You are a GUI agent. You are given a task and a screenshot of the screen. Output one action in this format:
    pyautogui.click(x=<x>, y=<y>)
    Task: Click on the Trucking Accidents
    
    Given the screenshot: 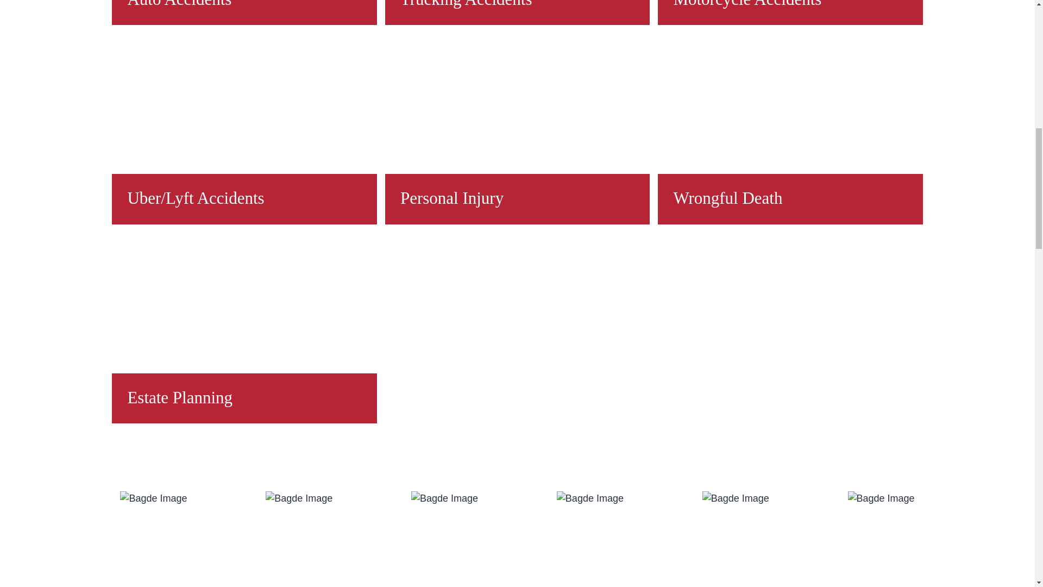 What is the action you would take?
    pyautogui.click(x=517, y=13)
    